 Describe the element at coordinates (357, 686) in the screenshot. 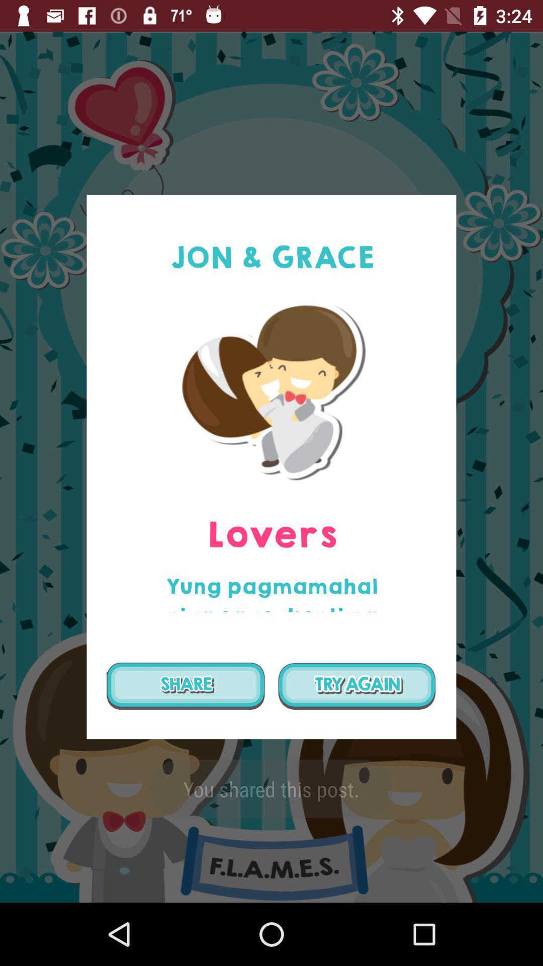

I see `restart the action` at that location.